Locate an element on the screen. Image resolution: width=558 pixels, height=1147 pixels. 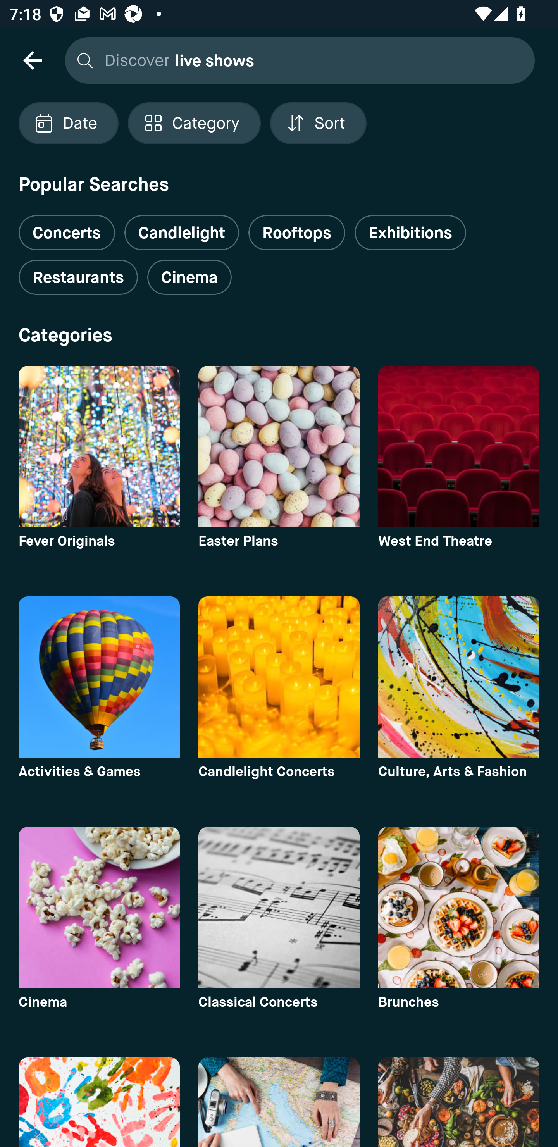
category image is located at coordinates (459, 677).